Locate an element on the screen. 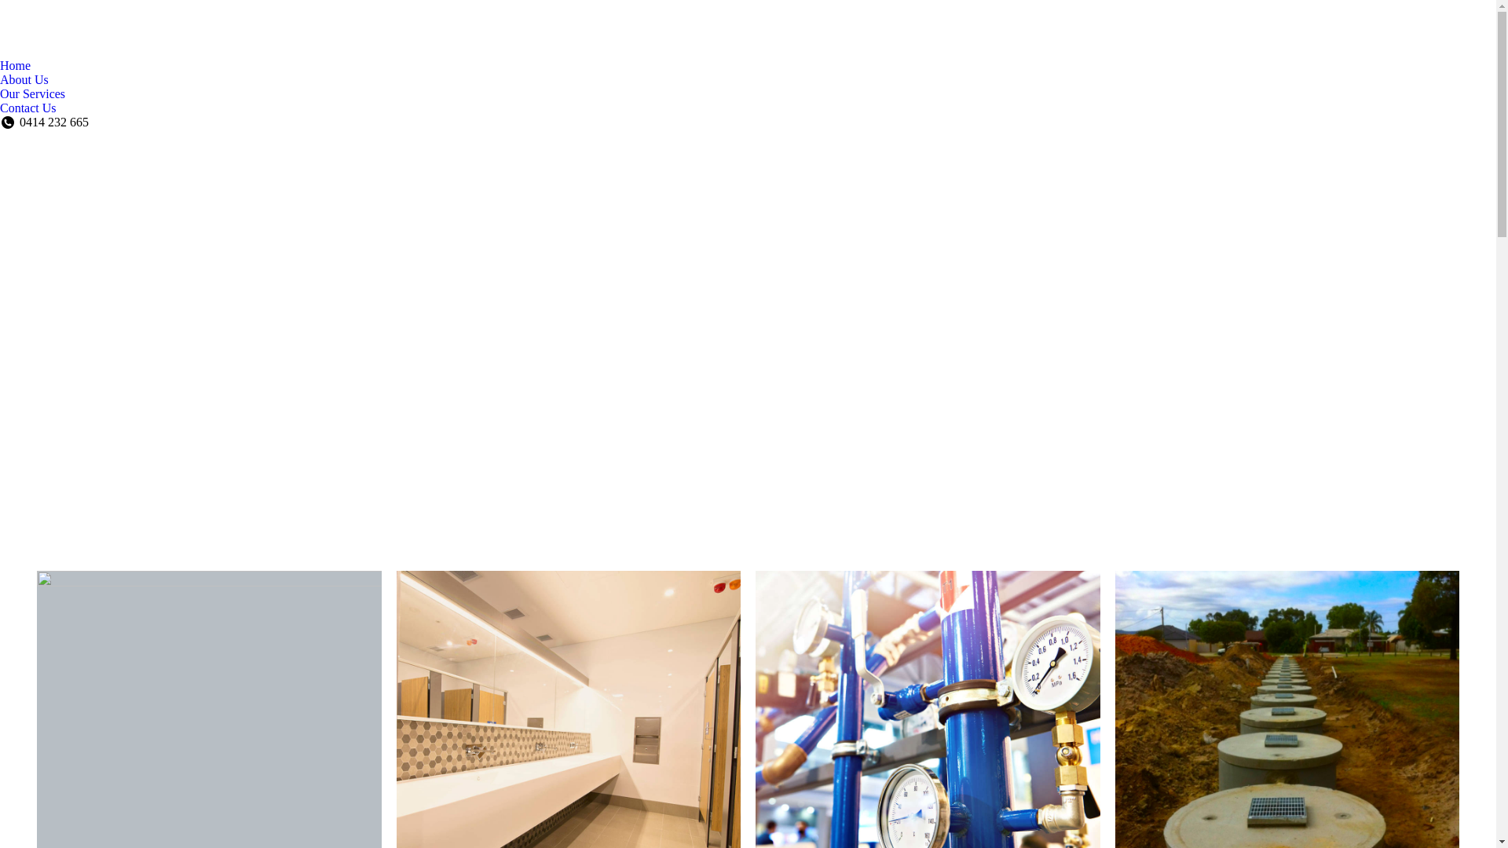 This screenshot has height=848, width=1508. Our Services is located at coordinates (33, 94).